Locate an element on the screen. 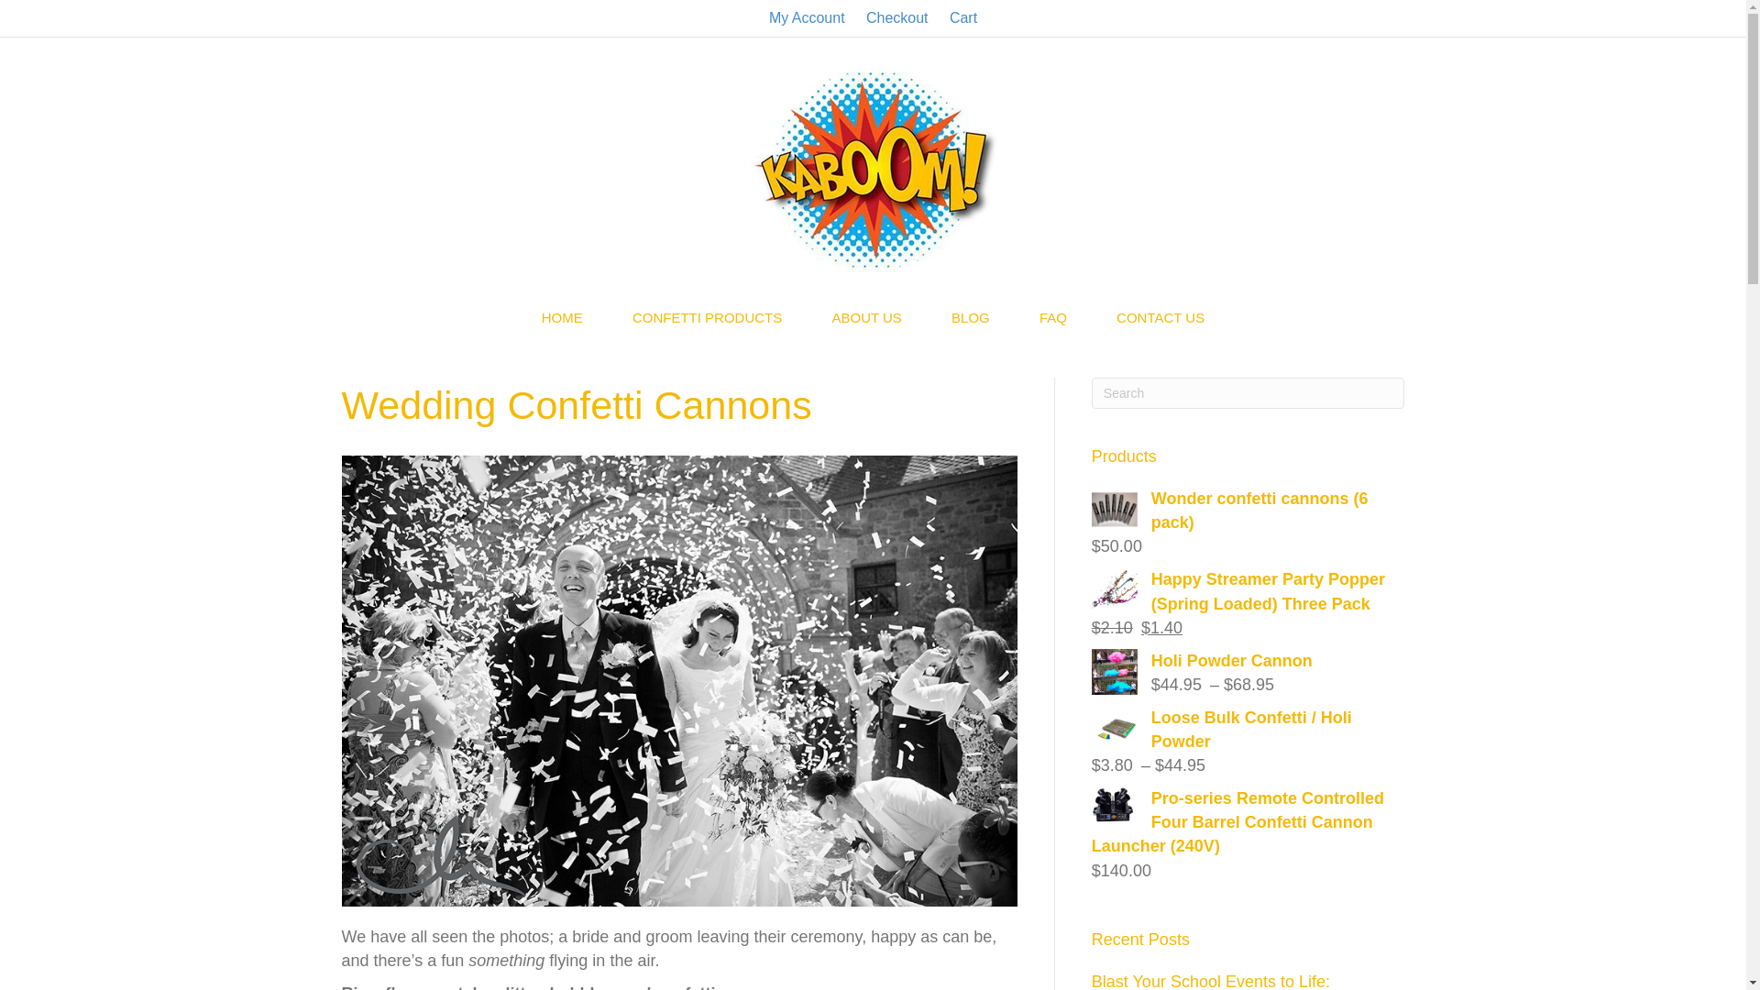  BLOG is located at coordinates (971, 317).